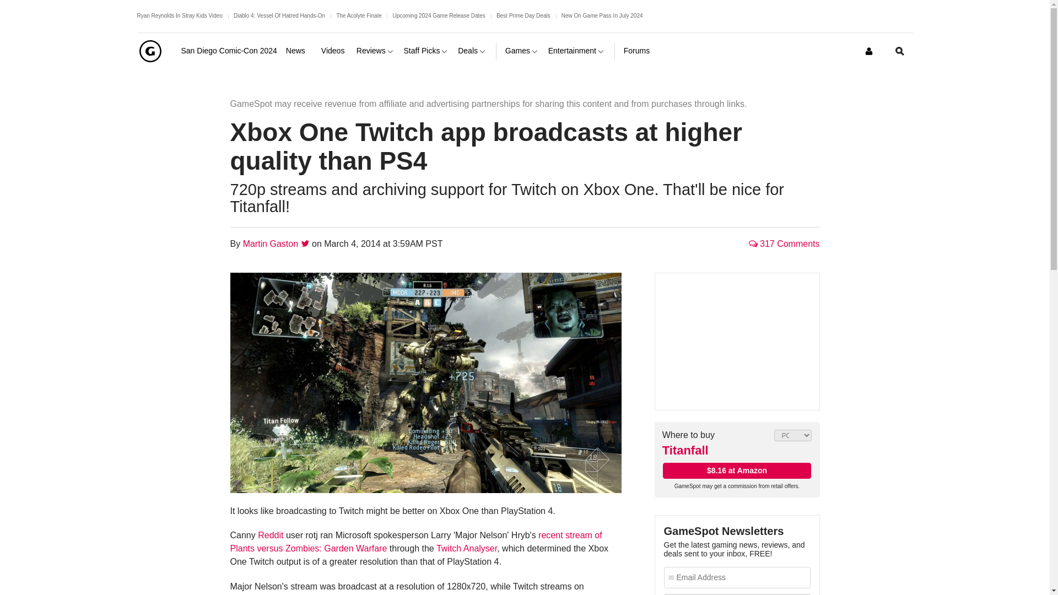 This screenshot has width=1058, height=595. Describe the element at coordinates (523, 15) in the screenshot. I see `Best Prime Day Deals` at that location.